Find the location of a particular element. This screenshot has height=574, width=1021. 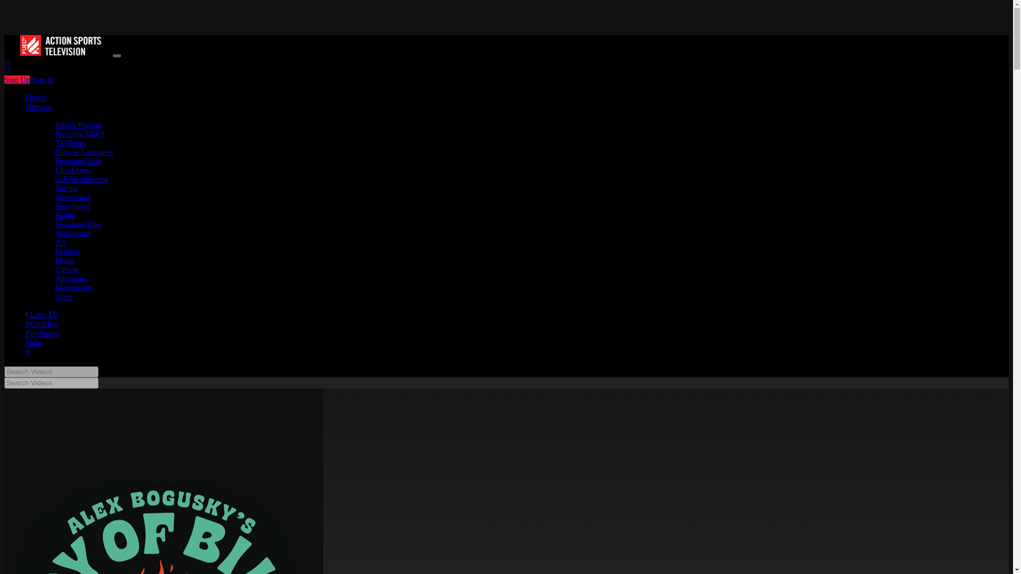

Program Guide is located at coordinates (79, 161).